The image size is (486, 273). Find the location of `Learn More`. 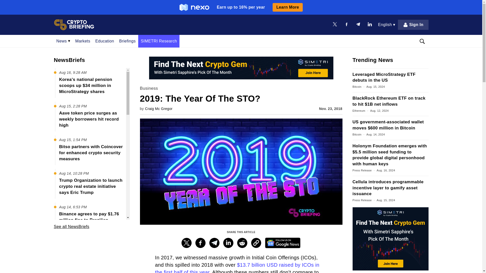

Learn More is located at coordinates (288, 7).